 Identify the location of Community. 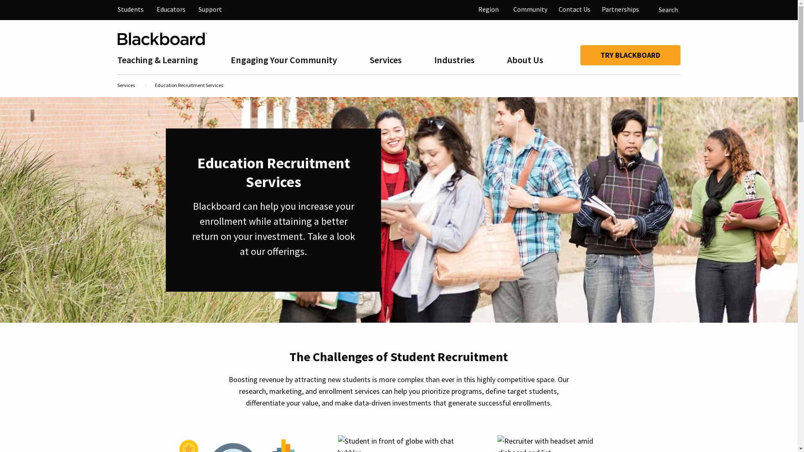
(530, 10).